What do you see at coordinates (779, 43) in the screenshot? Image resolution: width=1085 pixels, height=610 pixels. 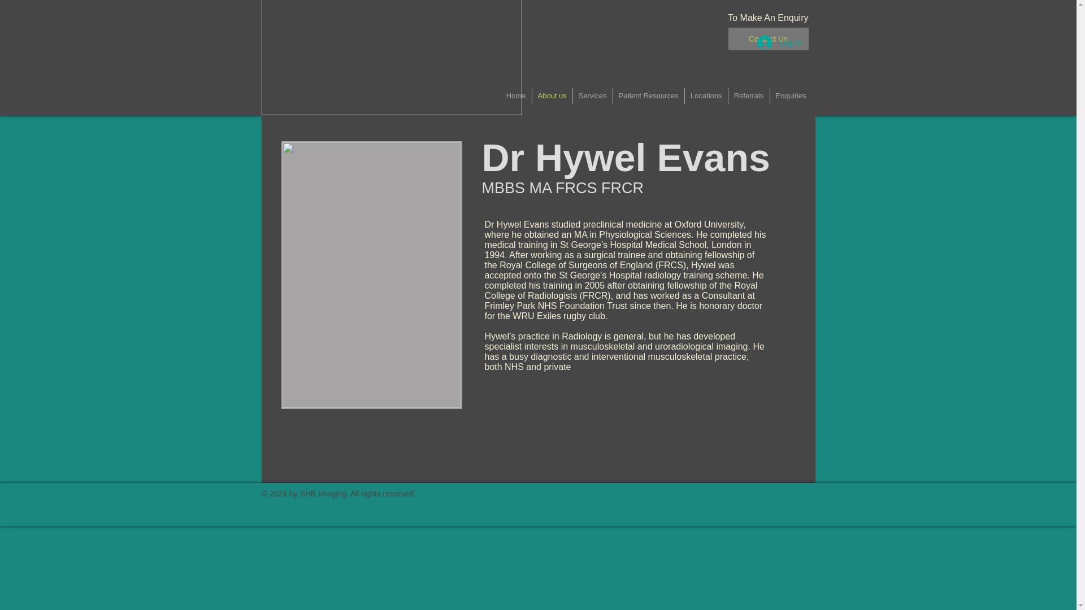 I see `Log In` at bounding box center [779, 43].